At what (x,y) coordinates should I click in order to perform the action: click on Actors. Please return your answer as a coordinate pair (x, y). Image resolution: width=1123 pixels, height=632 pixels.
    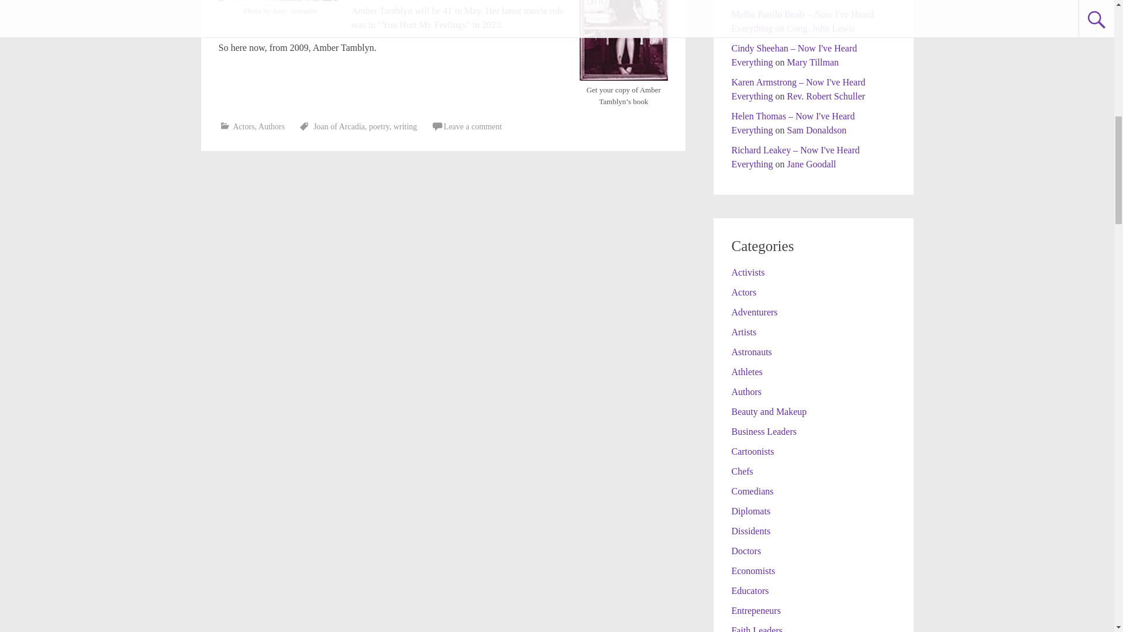
    Looking at the image, I should click on (243, 126).